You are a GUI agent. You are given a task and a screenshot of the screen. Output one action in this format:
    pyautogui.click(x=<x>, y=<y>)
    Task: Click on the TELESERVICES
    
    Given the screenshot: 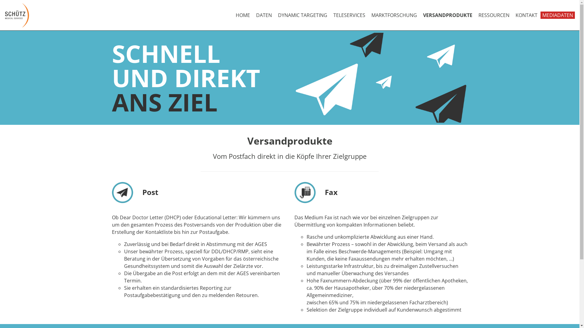 What is the action you would take?
    pyautogui.click(x=349, y=15)
    